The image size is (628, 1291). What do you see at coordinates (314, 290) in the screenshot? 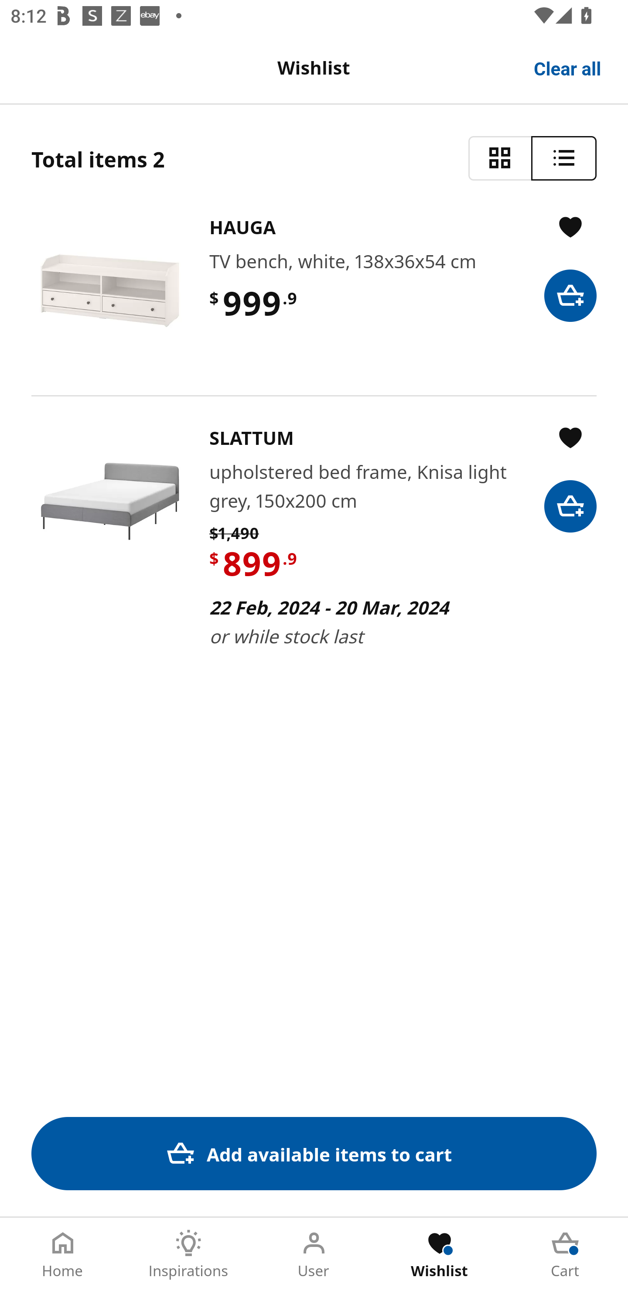
I see `​H​A​U​G​A​
TV bench, white, 138x36x54 cm
$
999
.9` at bounding box center [314, 290].